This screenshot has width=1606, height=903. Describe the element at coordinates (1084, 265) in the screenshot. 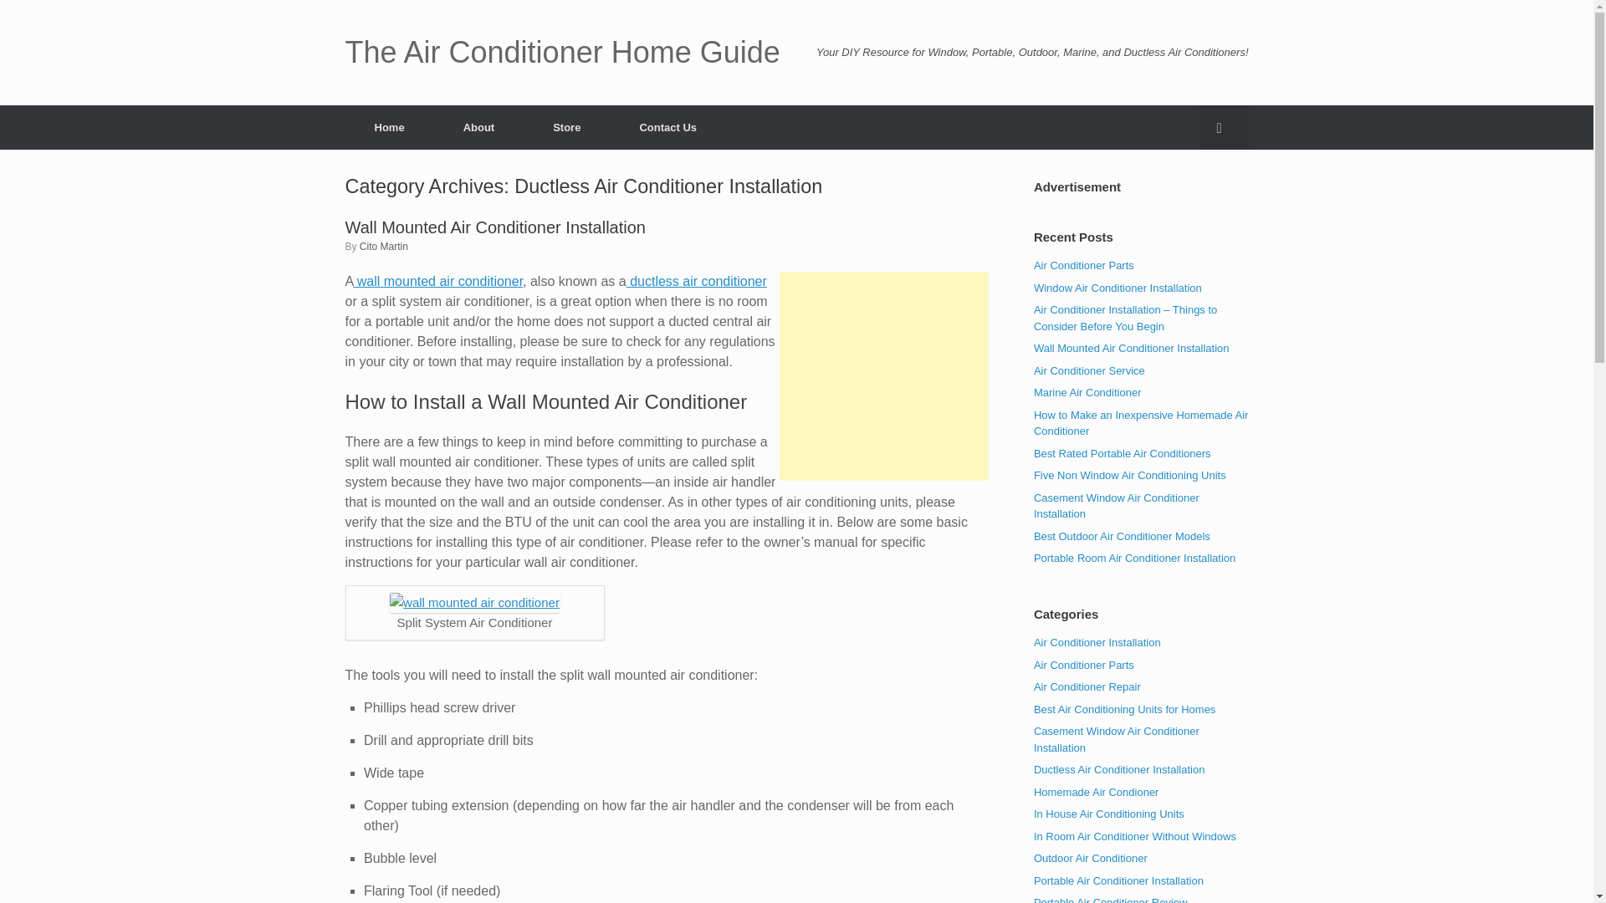

I see `Air Conditioner Parts` at that location.